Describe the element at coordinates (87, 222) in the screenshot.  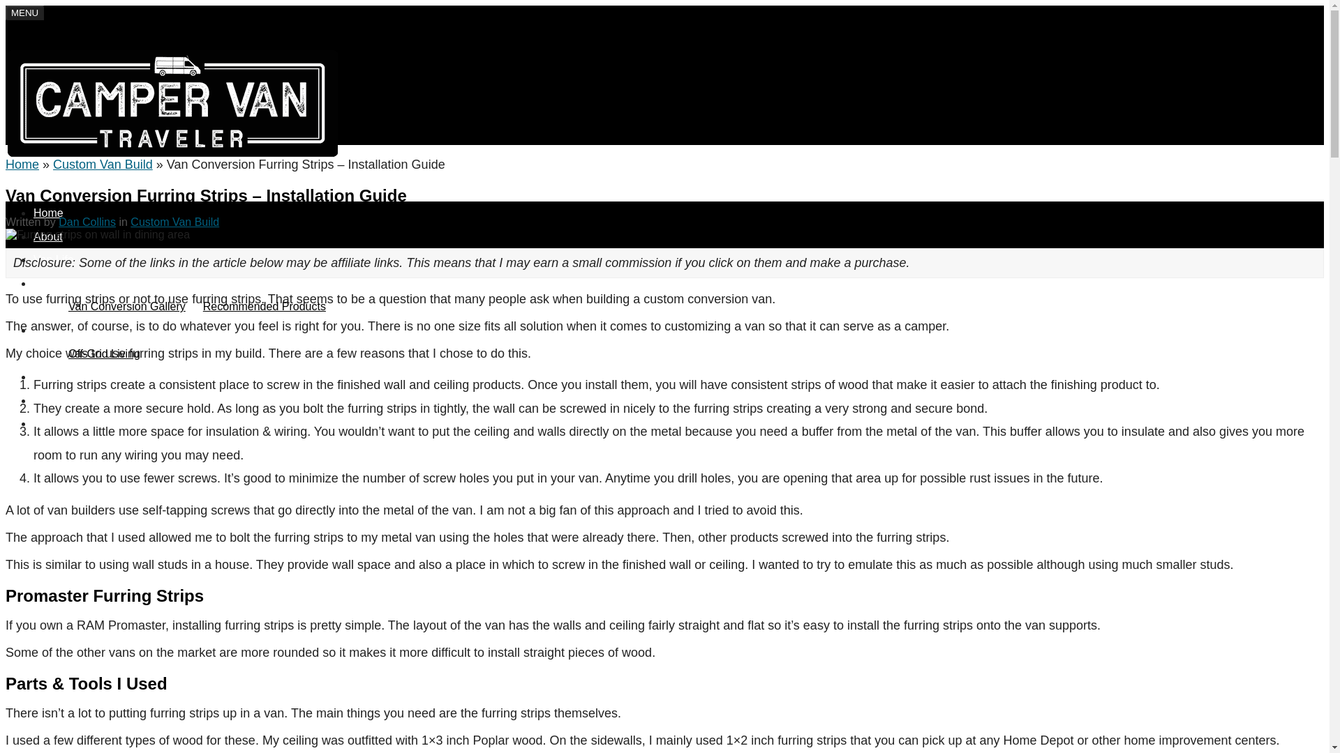
I see `Dan Collins` at that location.